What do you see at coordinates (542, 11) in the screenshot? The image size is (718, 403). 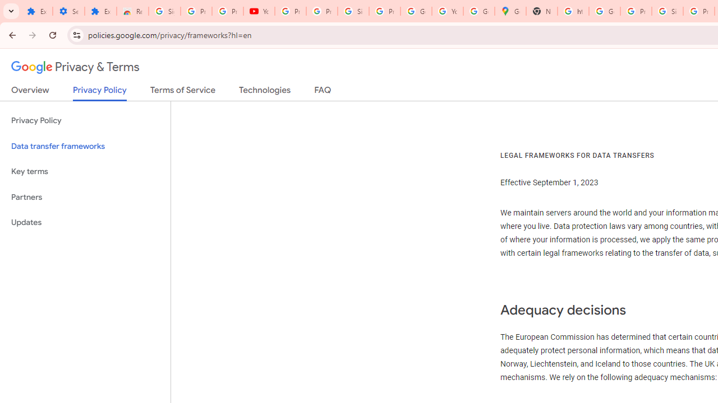 I see `New Tab` at bounding box center [542, 11].